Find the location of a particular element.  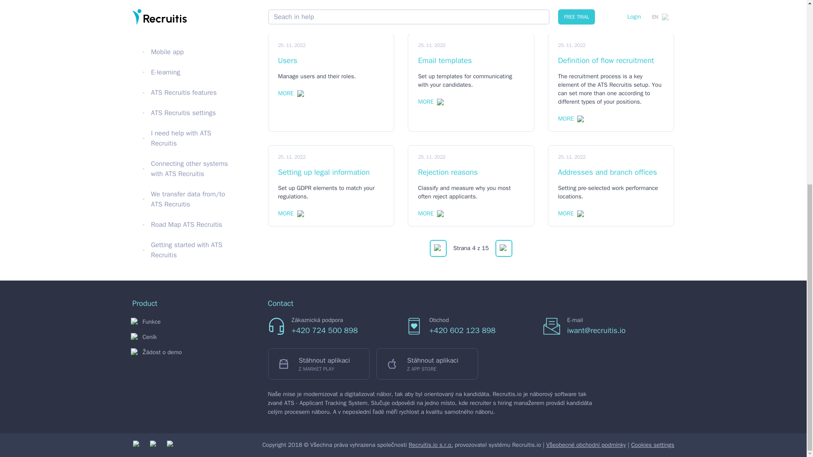

MORE is located at coordinates (290, 213).